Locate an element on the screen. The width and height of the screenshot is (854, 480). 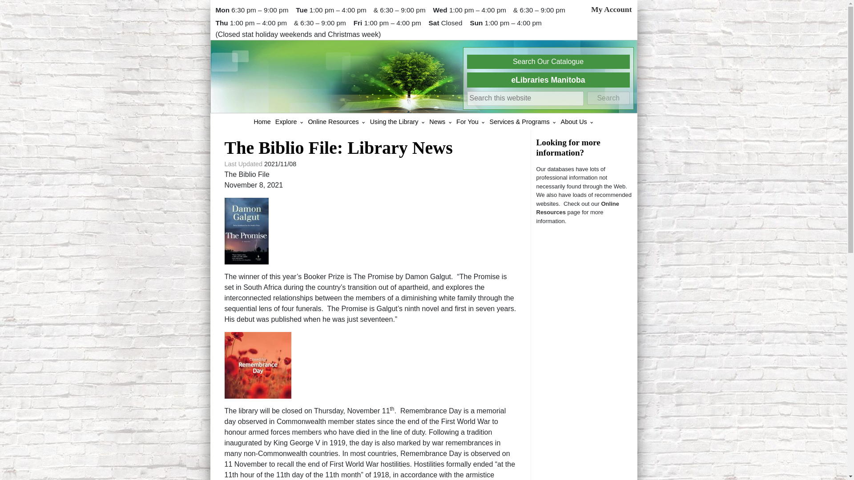
Thursday is located at coordinates (222, 23).